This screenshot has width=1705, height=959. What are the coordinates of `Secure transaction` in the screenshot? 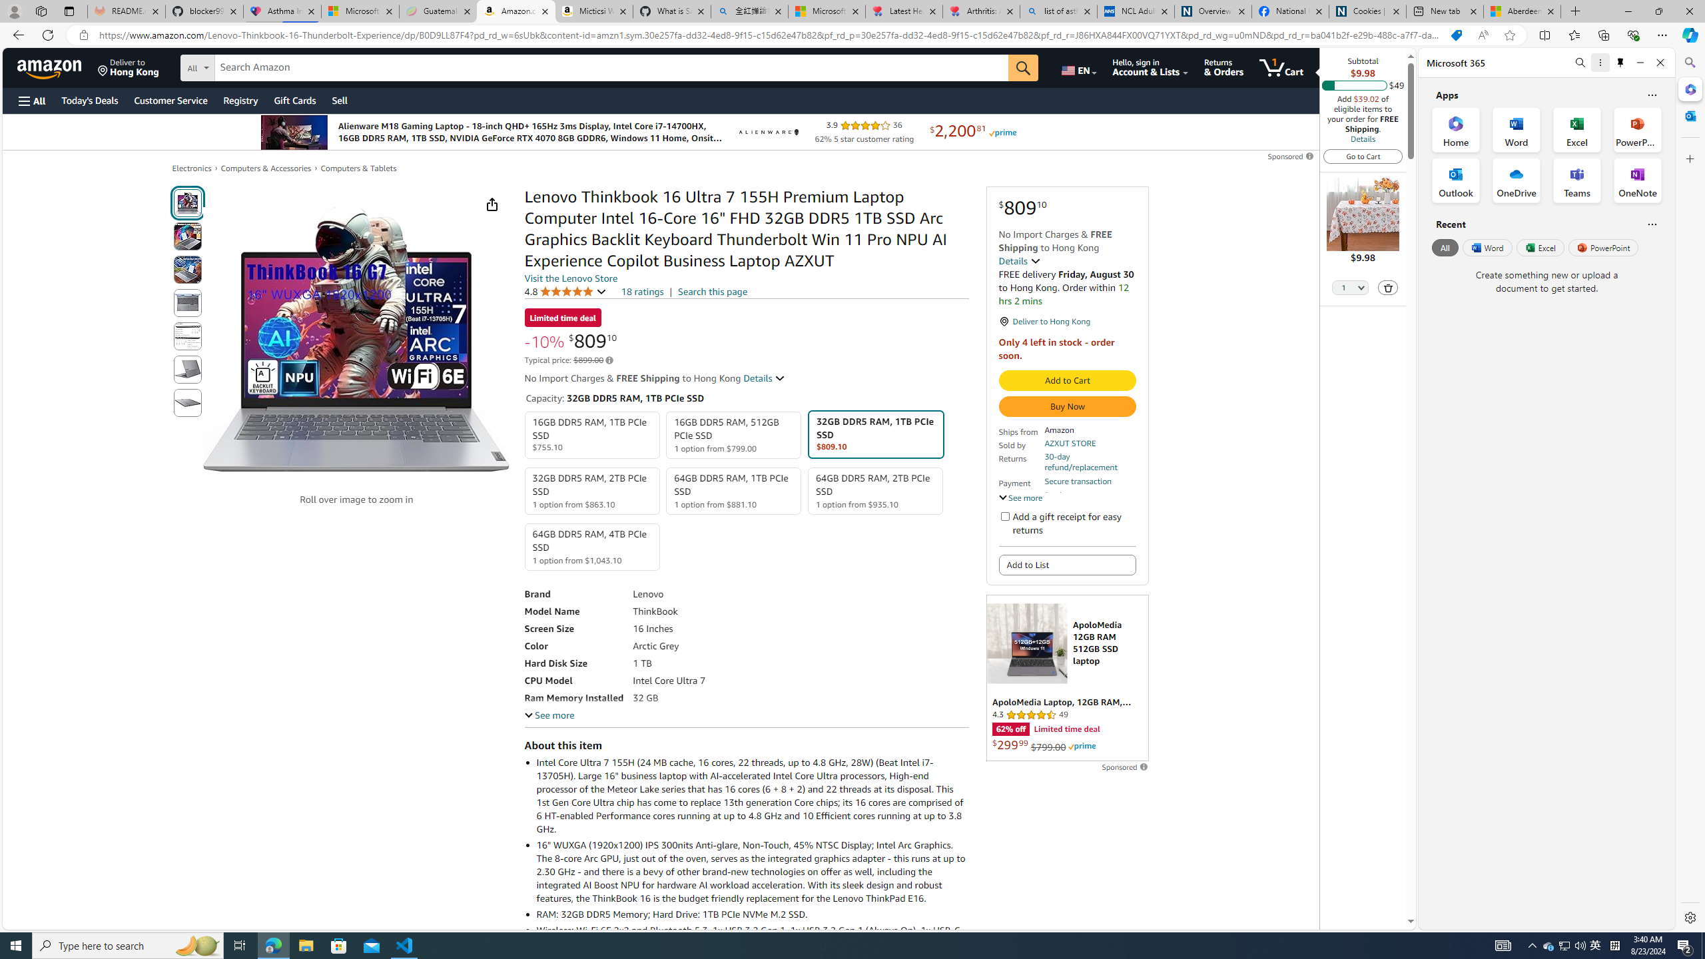 It's located at (1078, 481).